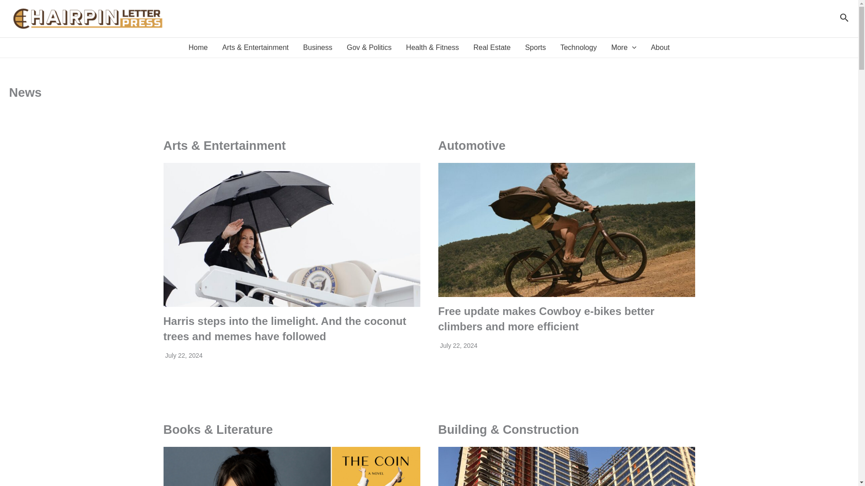  What do you see at coordinates (578, 48) in the screenshot?
I see `Technology` at bounding box center [578, 48].